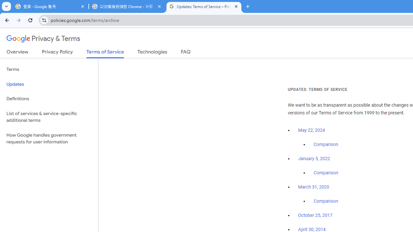 This screenshot has height=232, width=413. I want to click on March 31, 2020, so click(314, 187).